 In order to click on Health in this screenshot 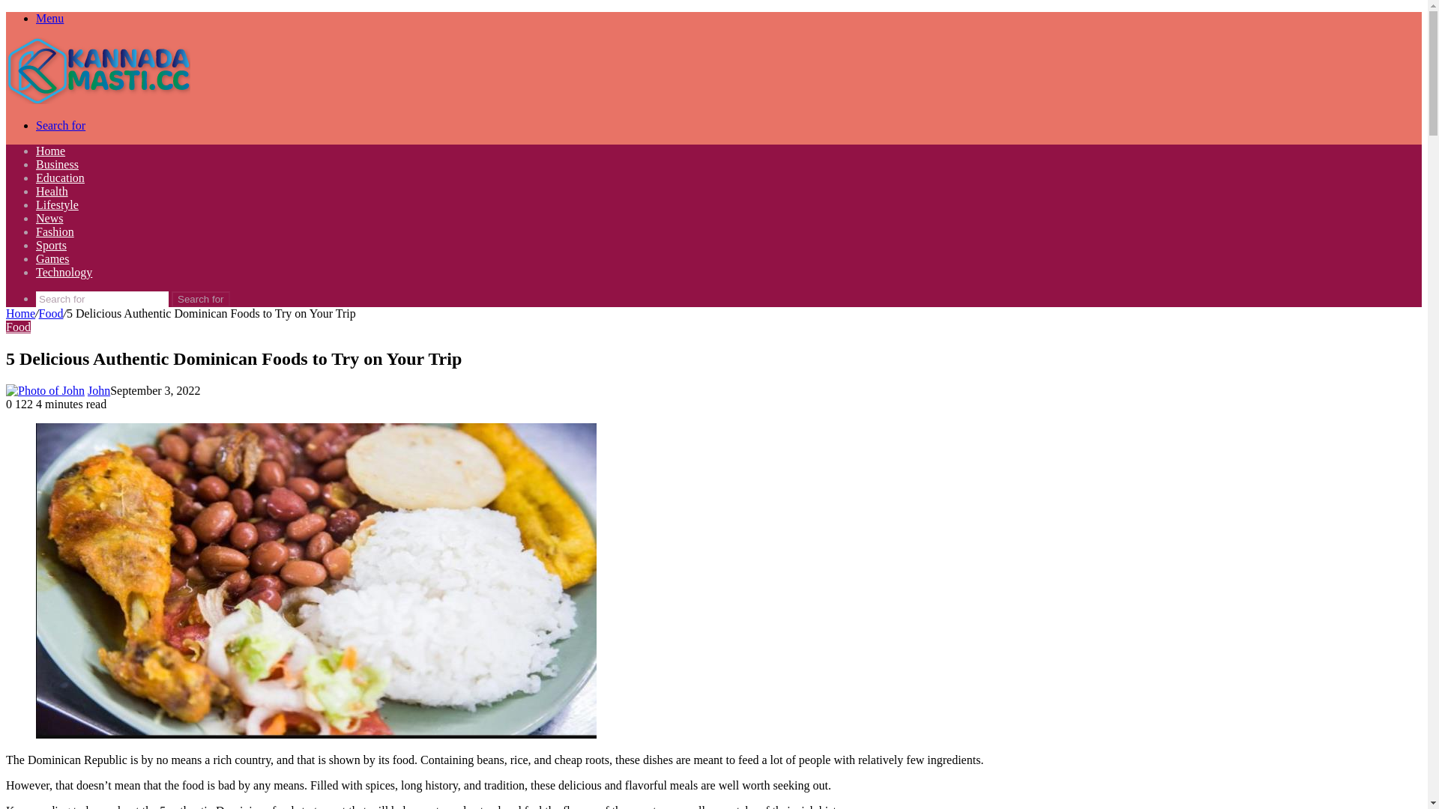, I will do `click(52, 192)`.